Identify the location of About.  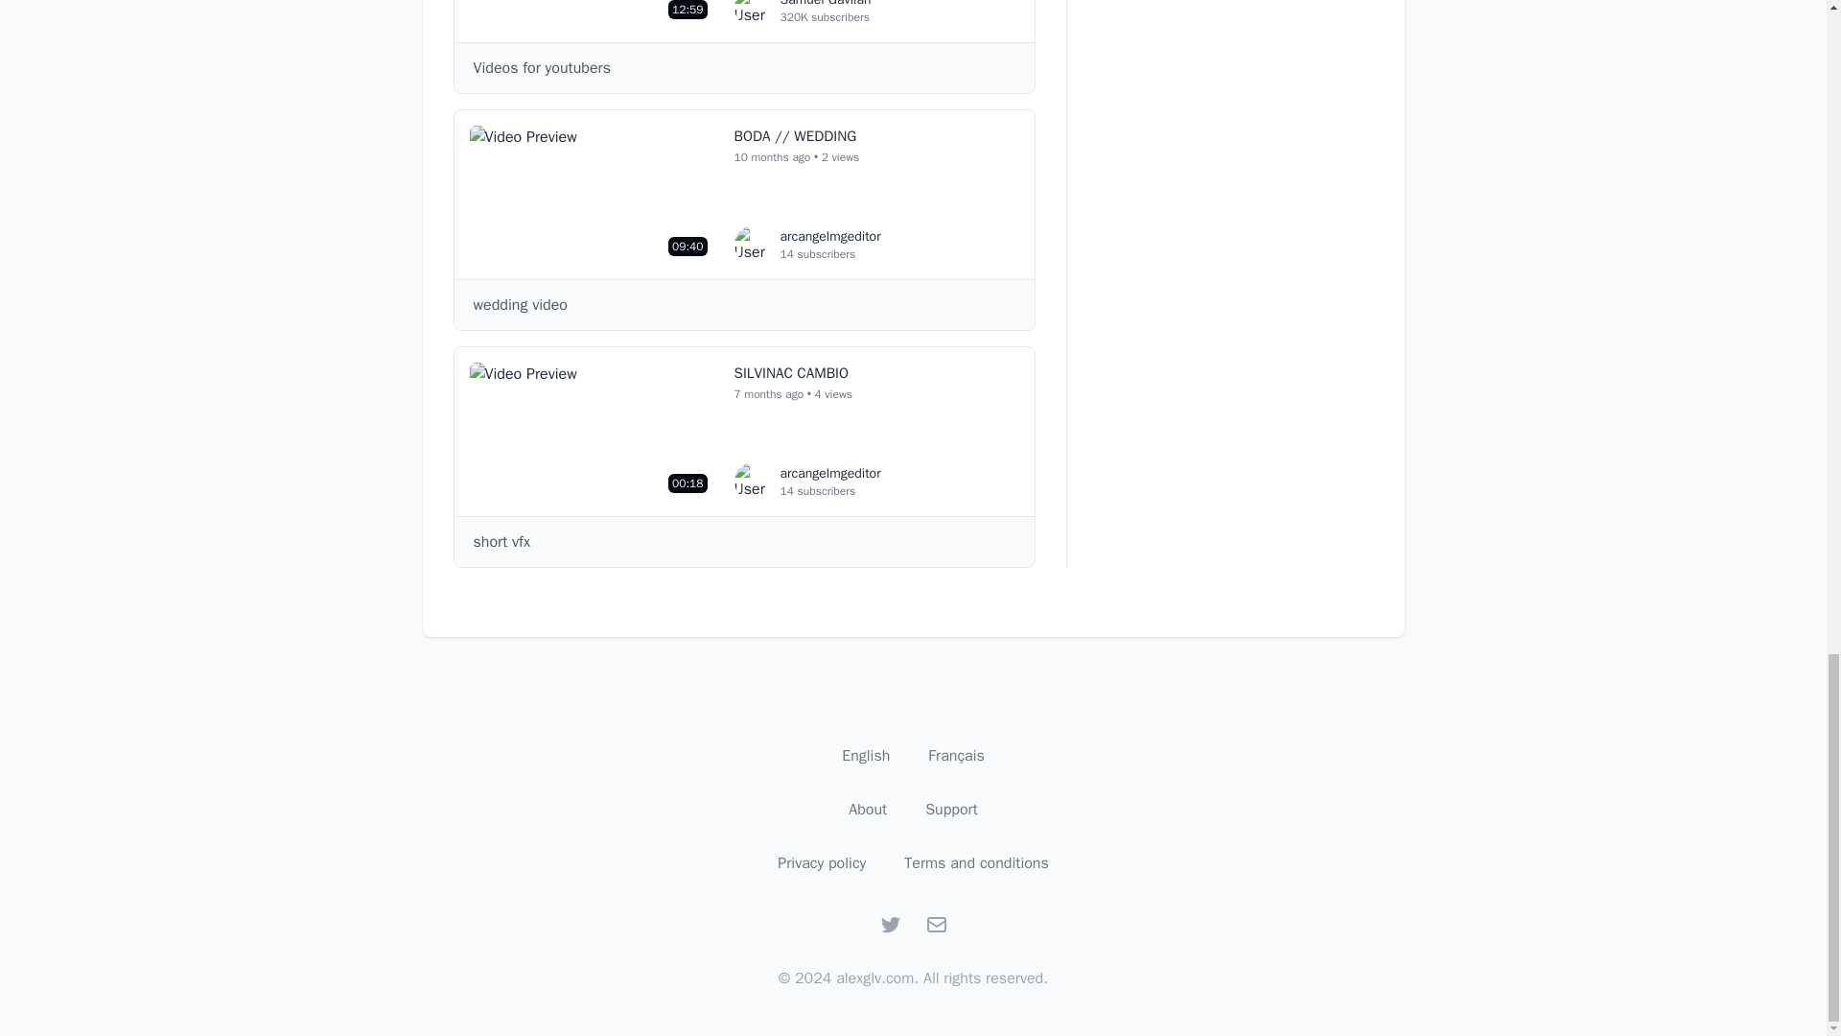
(593, 13).